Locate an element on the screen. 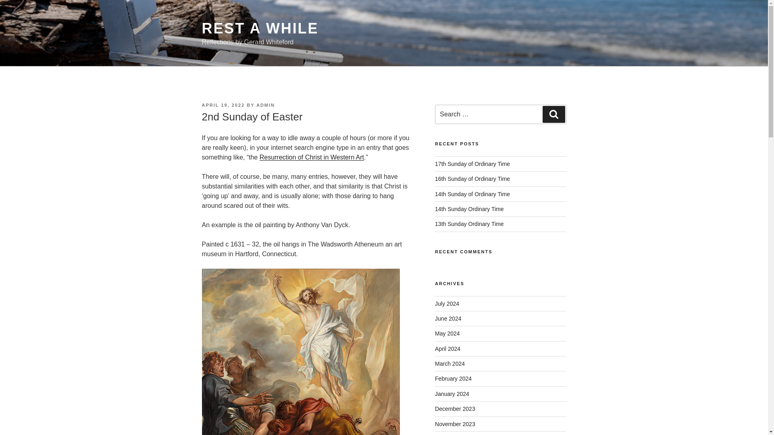 The height and width of the screenshot is (435, 774). Resurrection of Christ in Western Art is located at coordinates (311, 157).